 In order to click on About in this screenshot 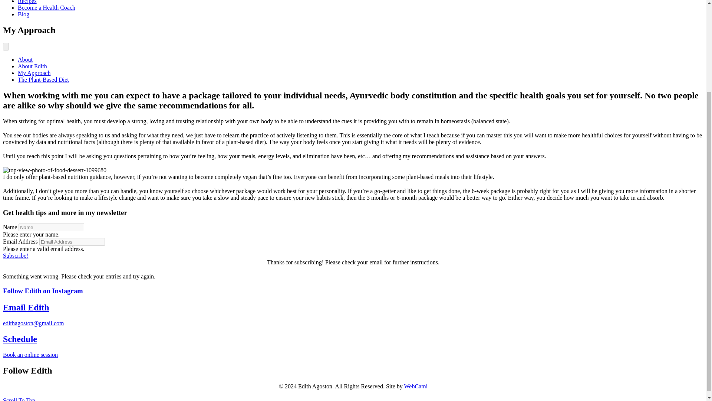, I will do `click(25, 59)`.